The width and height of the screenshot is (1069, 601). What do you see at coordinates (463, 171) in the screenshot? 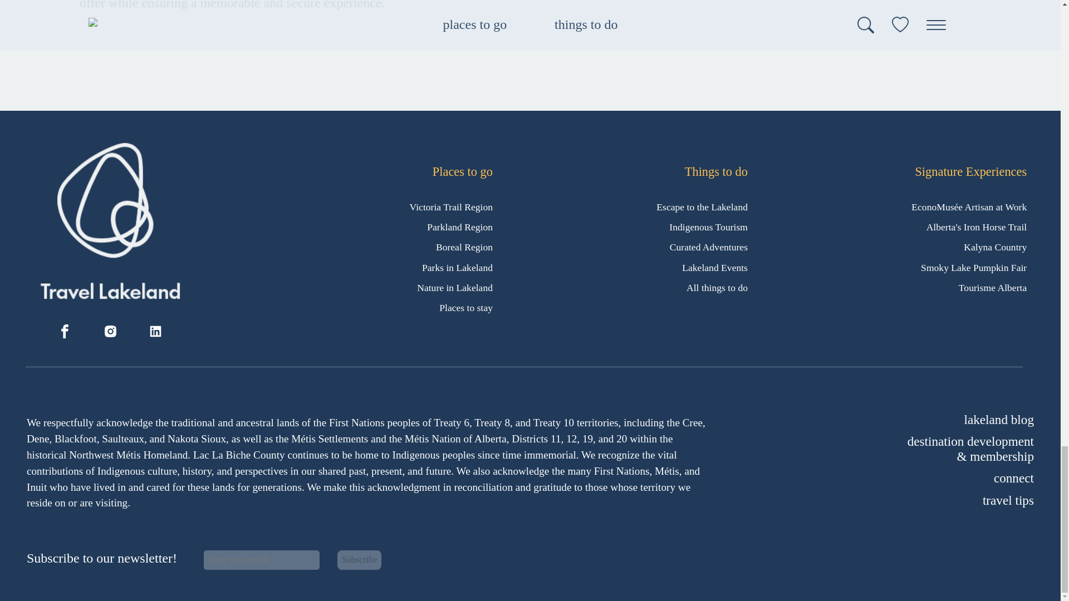
I see `Places to go` at bounding box center [463, 171].